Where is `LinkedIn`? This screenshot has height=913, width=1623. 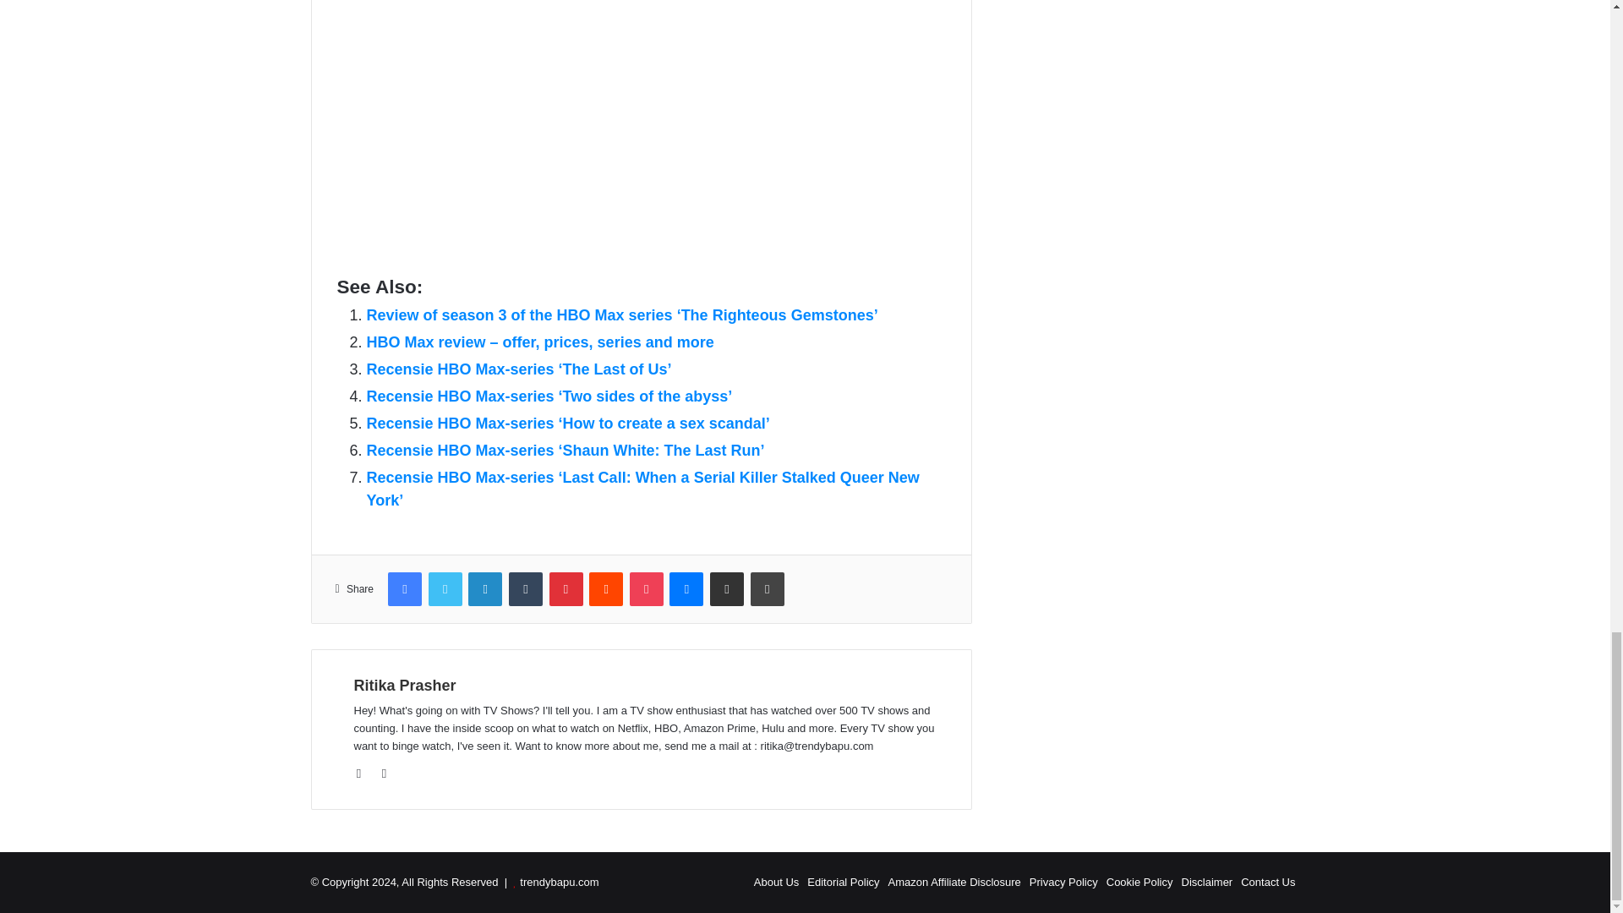
LinkedIn is located at coordinates (485, 589).